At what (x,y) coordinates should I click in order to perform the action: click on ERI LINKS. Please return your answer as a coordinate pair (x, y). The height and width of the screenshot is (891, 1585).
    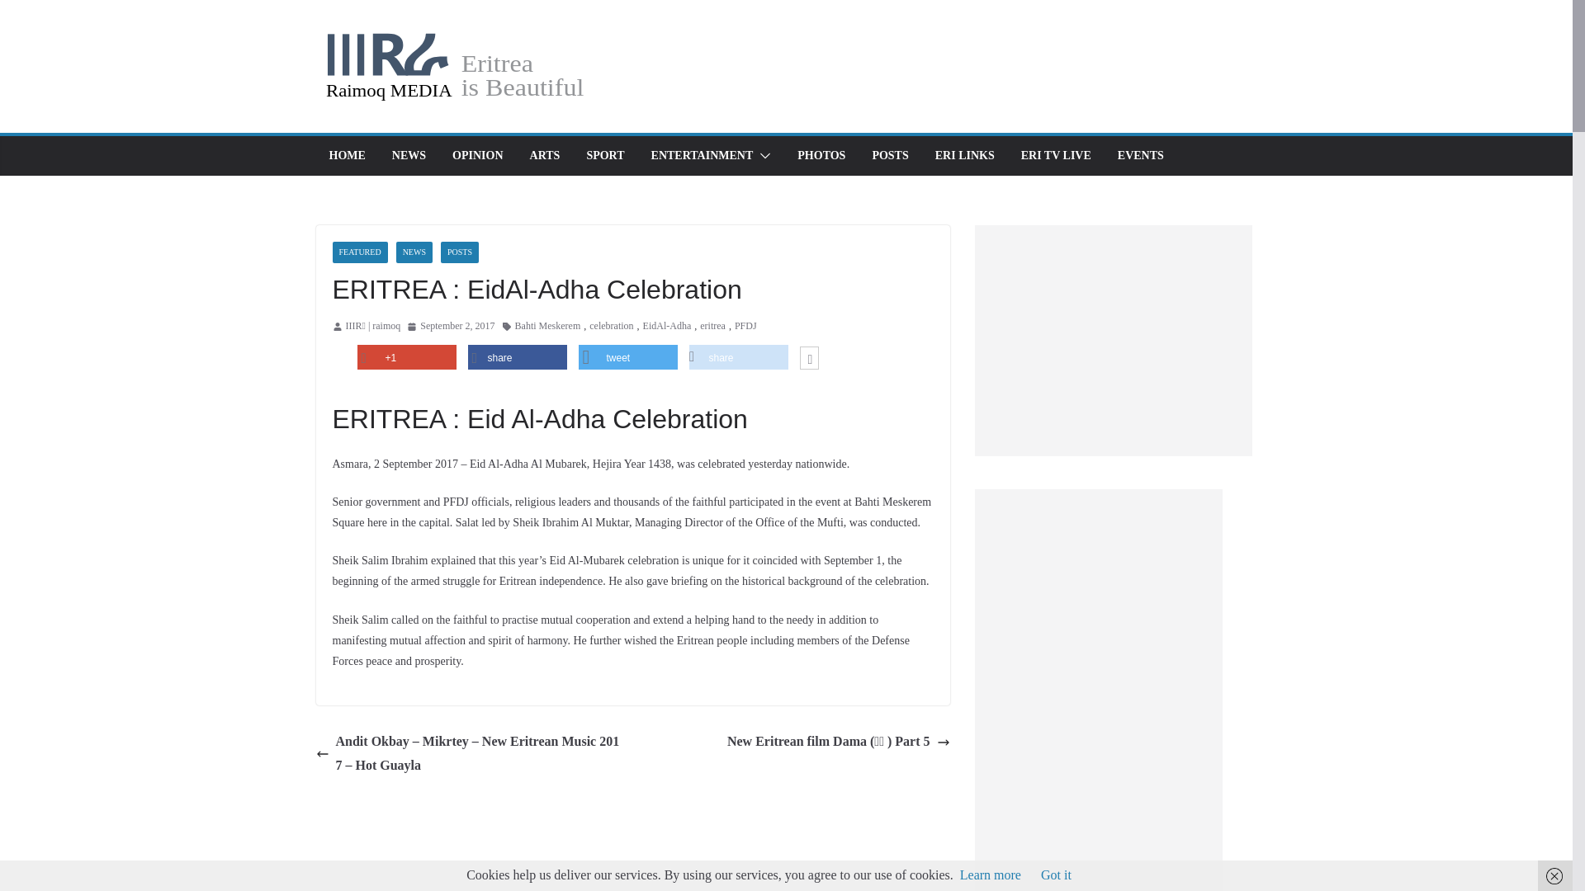
    Looking at the image, I should click on (964, 155).